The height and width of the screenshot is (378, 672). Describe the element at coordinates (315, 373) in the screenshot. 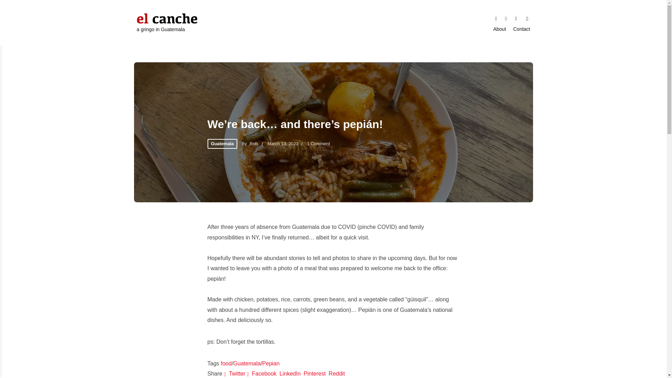

I see `Pinterest` at that location.